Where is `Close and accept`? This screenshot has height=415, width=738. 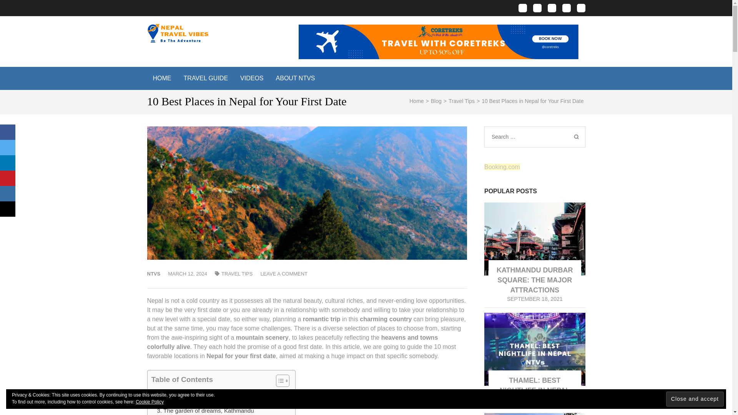 Close and accept is located at coordinates (695, 399).